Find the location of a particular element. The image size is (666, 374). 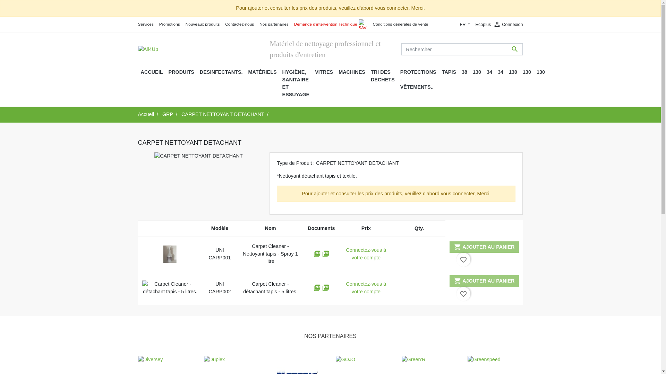

Plus de GOJO is located at coordinates (364, 360).